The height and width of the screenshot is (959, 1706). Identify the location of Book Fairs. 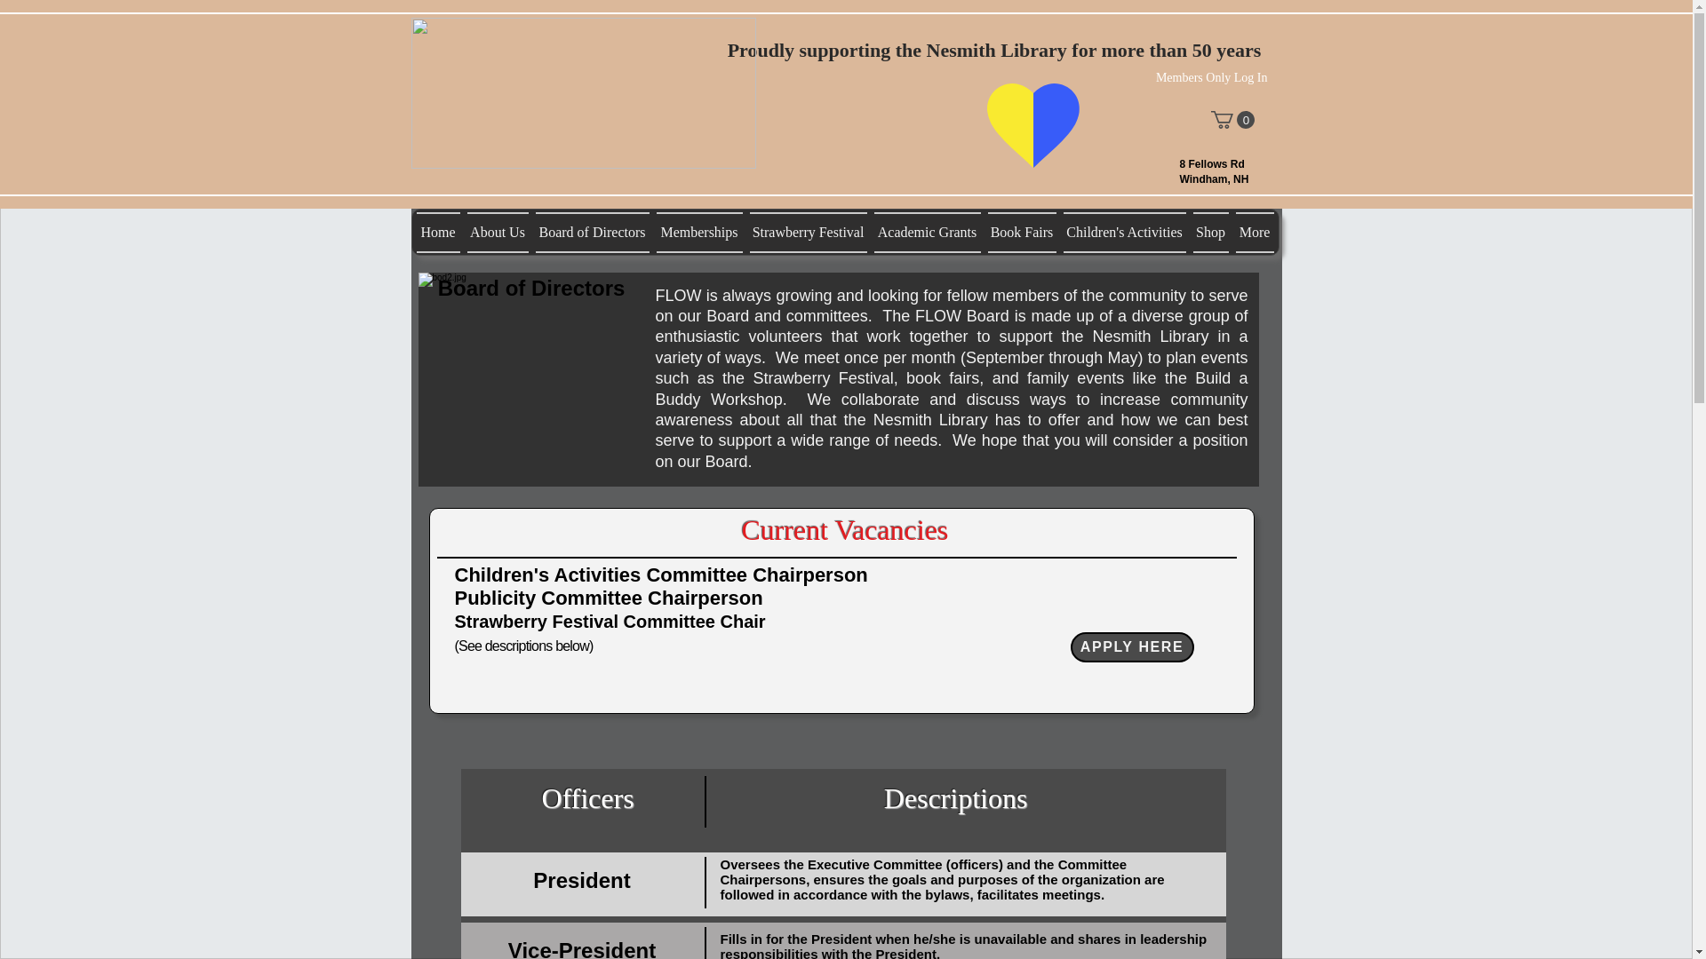
(1022, 233).